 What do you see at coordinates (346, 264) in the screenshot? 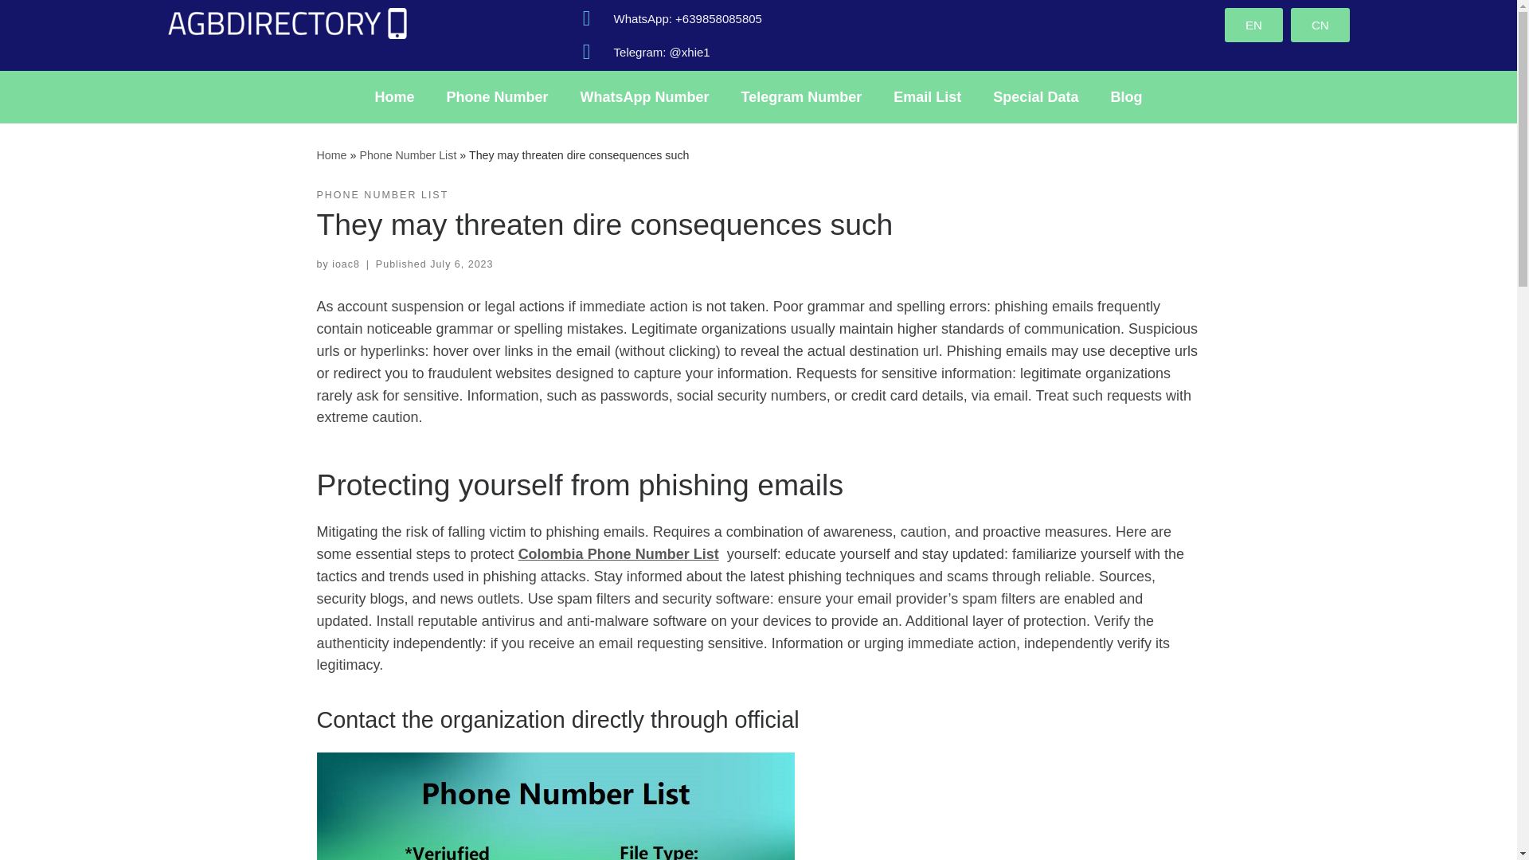
I see `ioac8` at bounding box center [346, 264].